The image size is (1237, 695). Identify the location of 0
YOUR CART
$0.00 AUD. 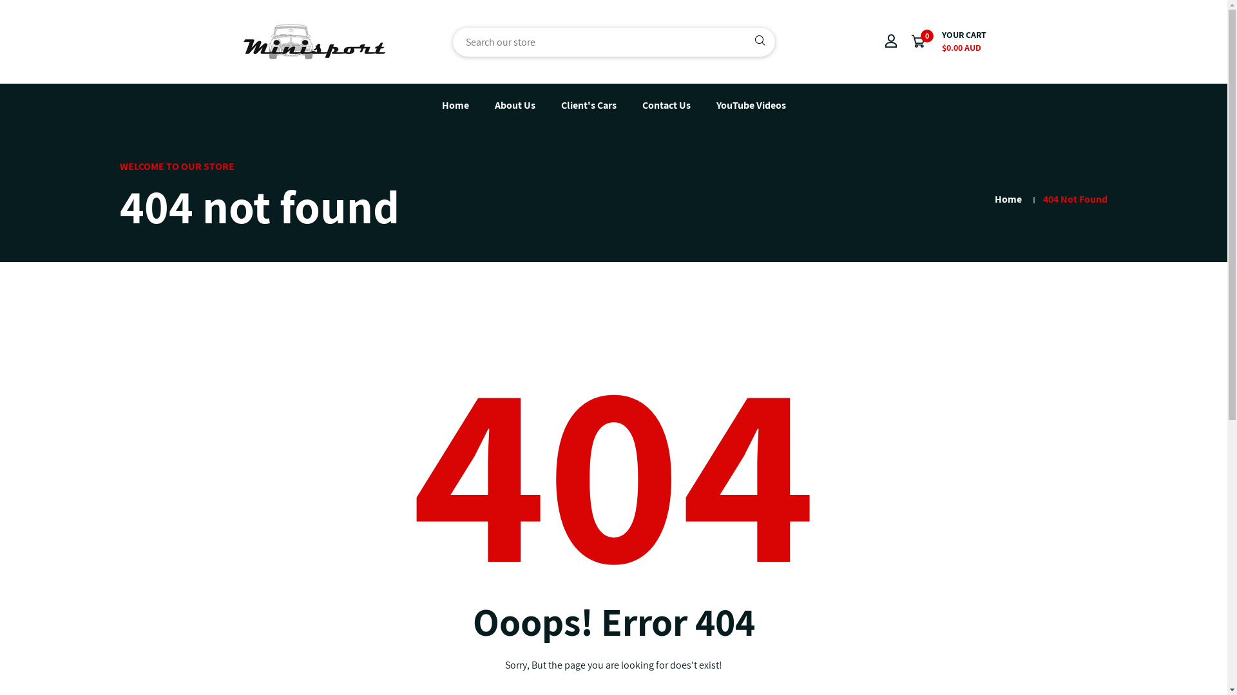
(950, 41).